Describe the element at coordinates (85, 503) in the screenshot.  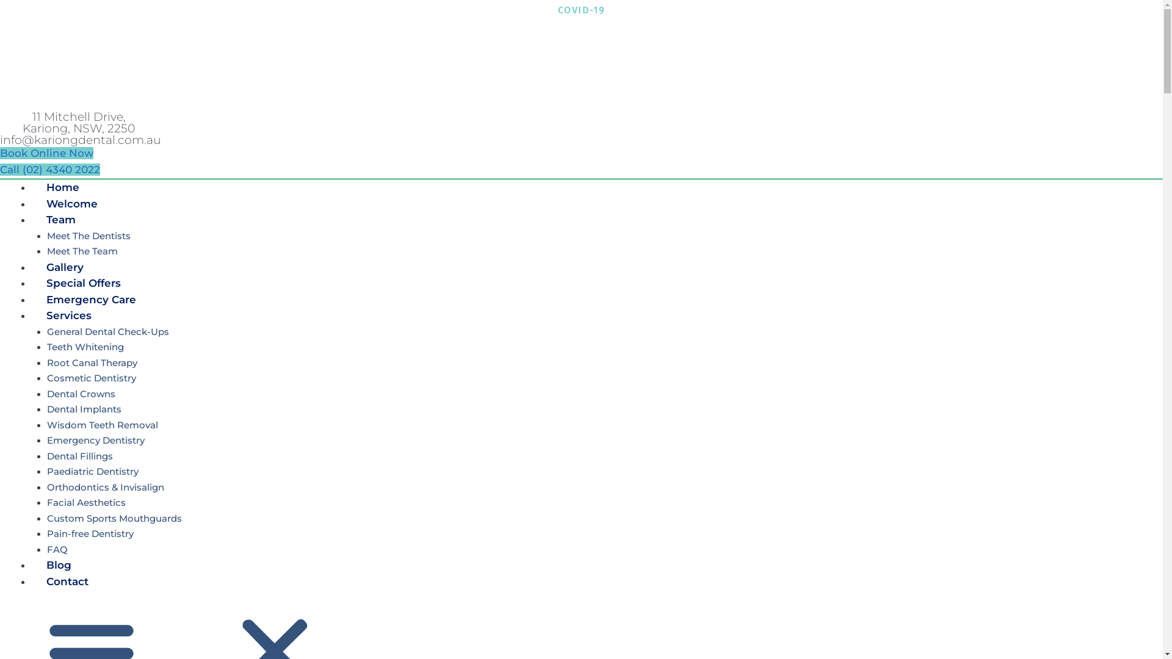
I see `Facial Aesthetics` at that location.